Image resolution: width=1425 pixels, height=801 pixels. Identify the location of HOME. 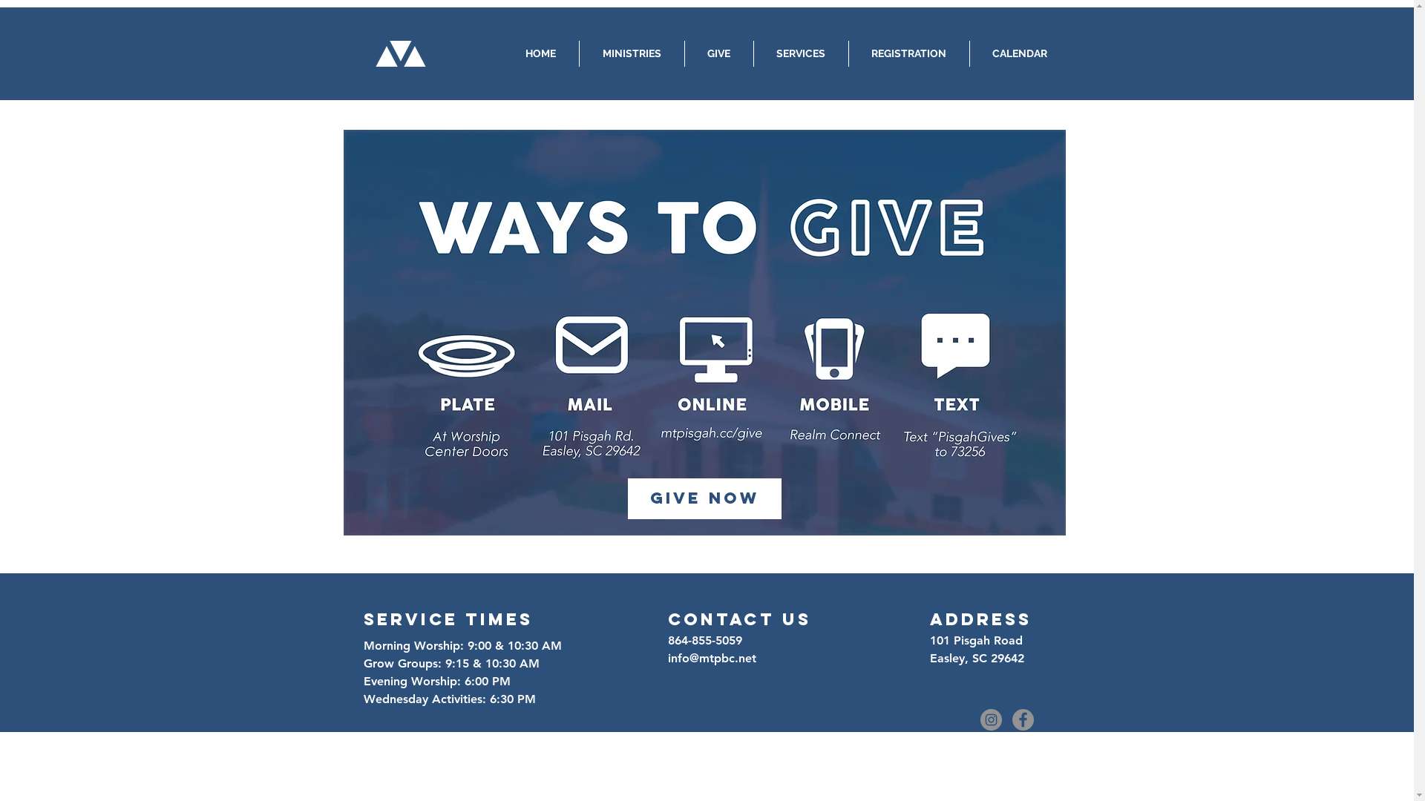
(540, 53).